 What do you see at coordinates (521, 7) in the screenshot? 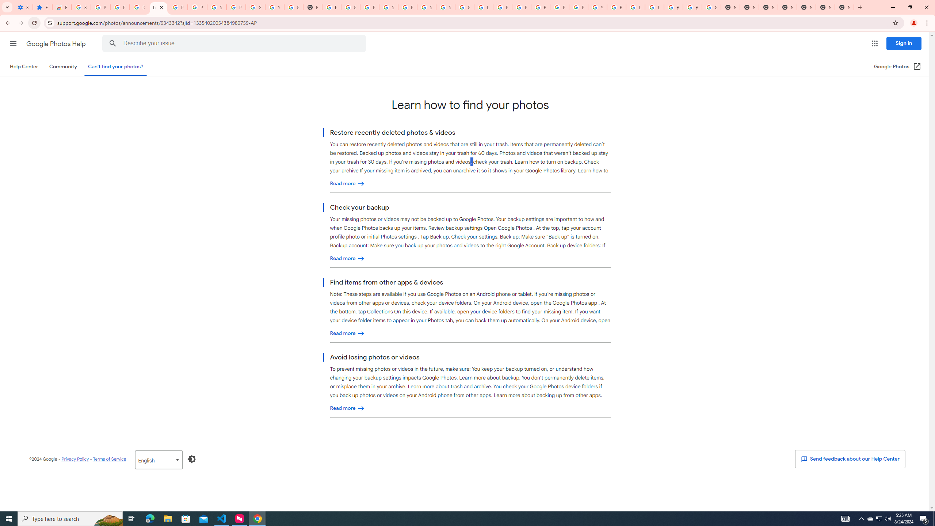
I see `Privacy Help Center - Policies Help` at bounding box center [521, 7].